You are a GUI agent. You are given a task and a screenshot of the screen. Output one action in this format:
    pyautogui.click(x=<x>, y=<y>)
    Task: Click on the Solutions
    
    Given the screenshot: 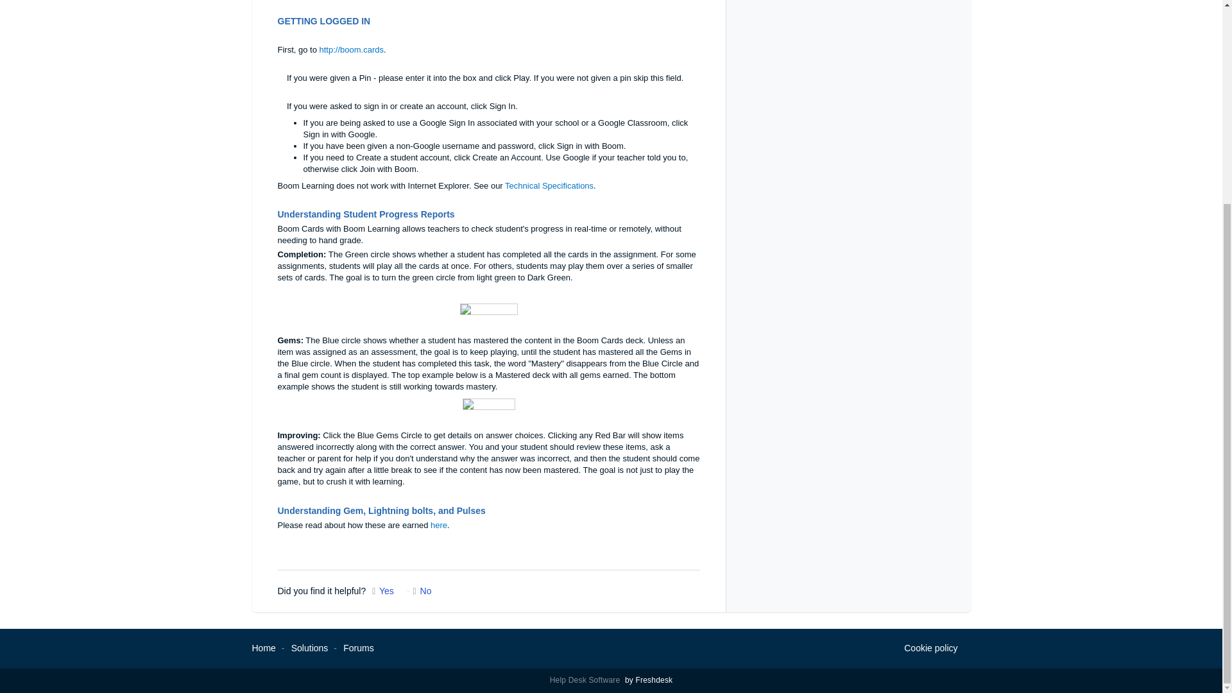 What is the action you would take?
    pyautogui.click(x=309, y=648)
    